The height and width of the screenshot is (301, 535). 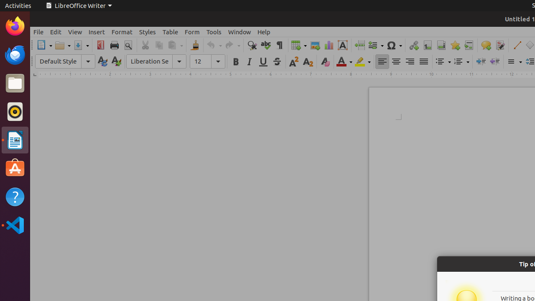 I want to click on Activities, so click(x=18, y=6).